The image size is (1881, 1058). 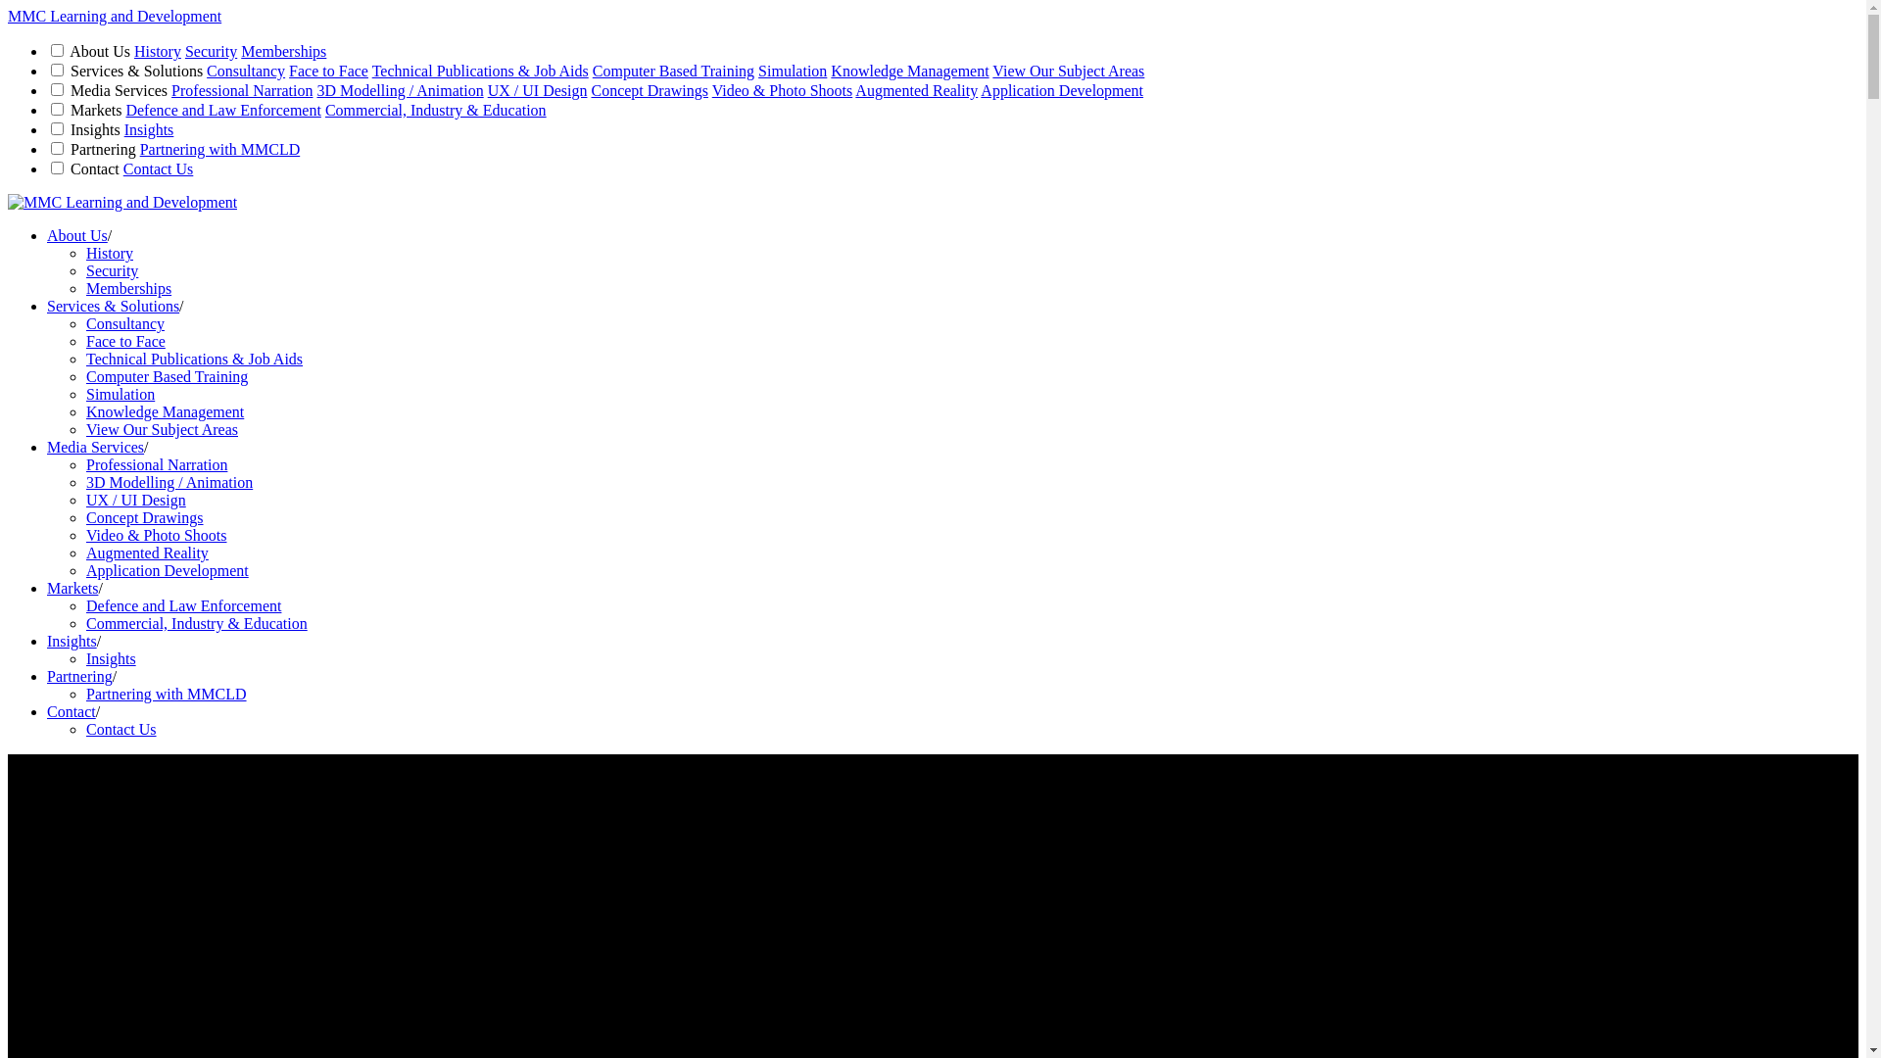 What do you see at coordinates (400, 90) in the screenshot?
I see `3D Modelling / Animation` at bounding box center [400, 90].